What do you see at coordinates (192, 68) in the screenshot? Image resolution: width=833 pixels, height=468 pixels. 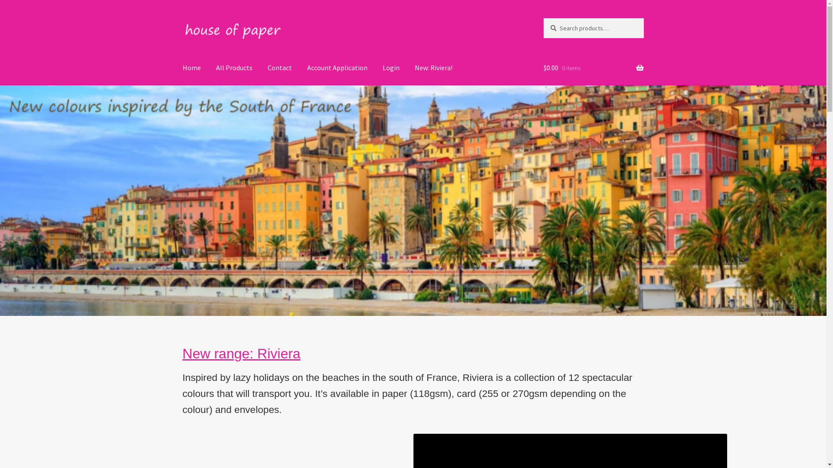 I see `Home` at bounding box center [192, 68].